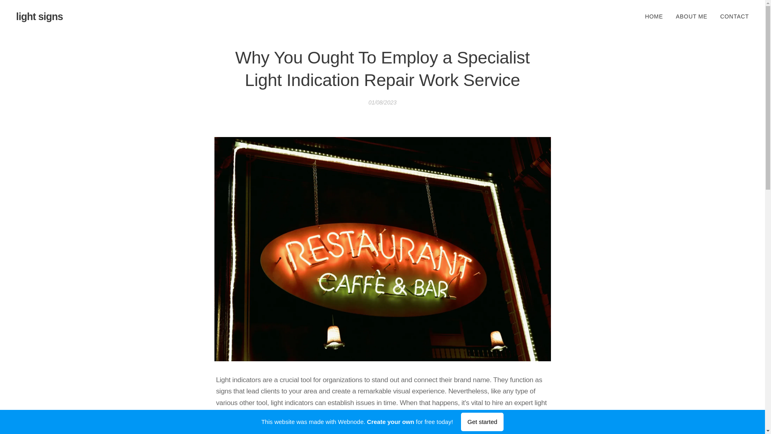 The width and height of the screenshot is (771, 434). I want to click on HOME, so click(656, 16).